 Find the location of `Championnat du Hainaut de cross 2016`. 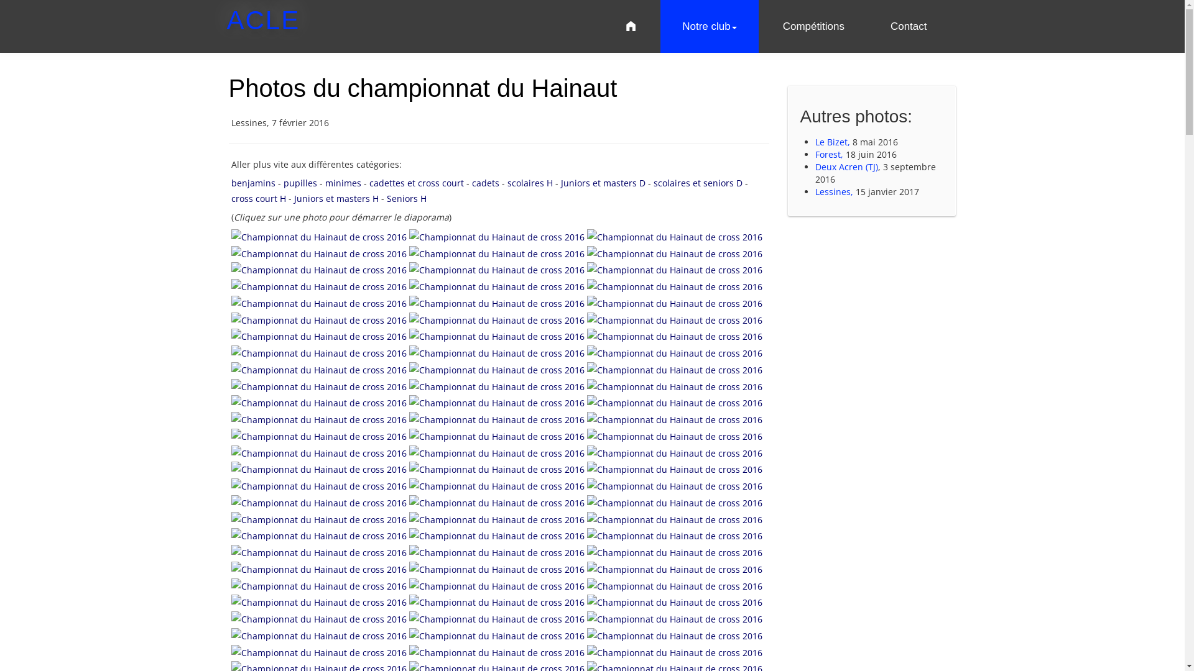

Championnat du Hainaut de cross 2016 is located at coordinates (497, 420).